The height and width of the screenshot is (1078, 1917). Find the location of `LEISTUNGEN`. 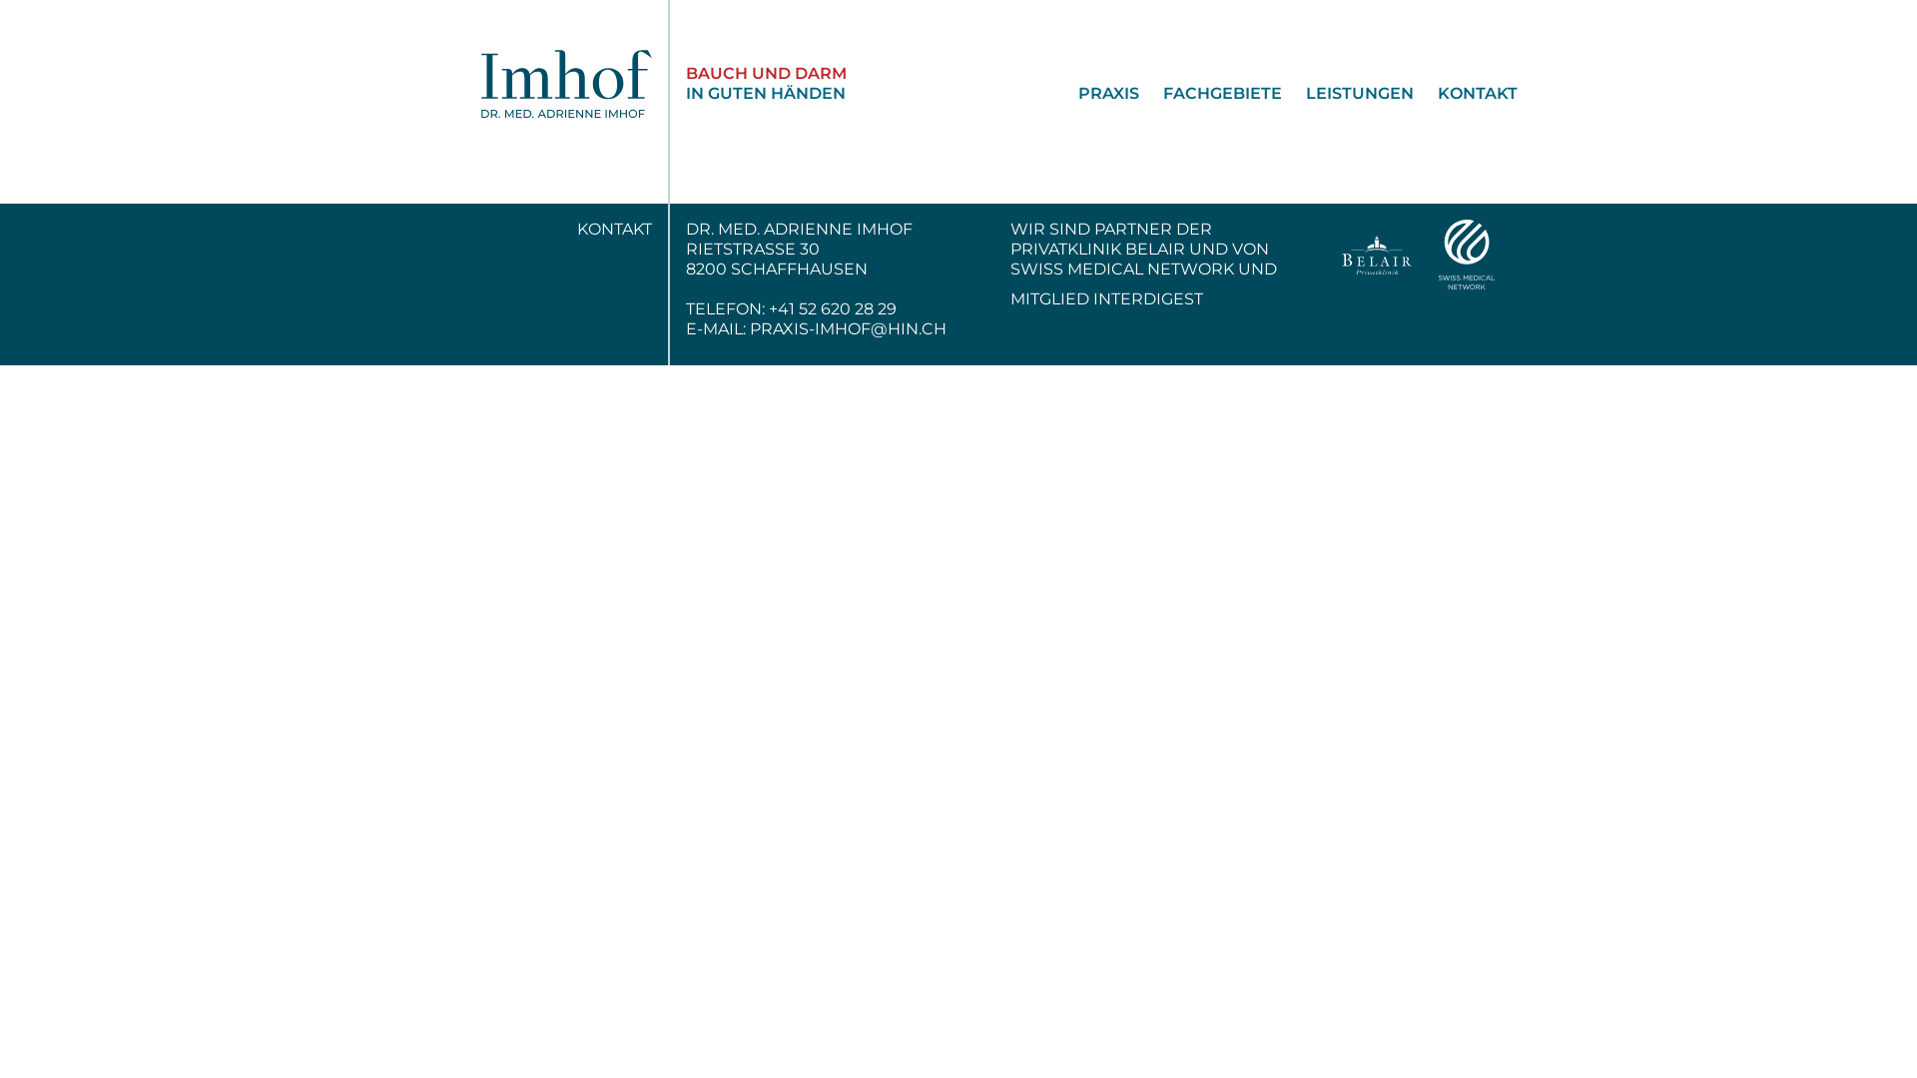

LEISTUNGEN is located at coordinates (1348, 94).